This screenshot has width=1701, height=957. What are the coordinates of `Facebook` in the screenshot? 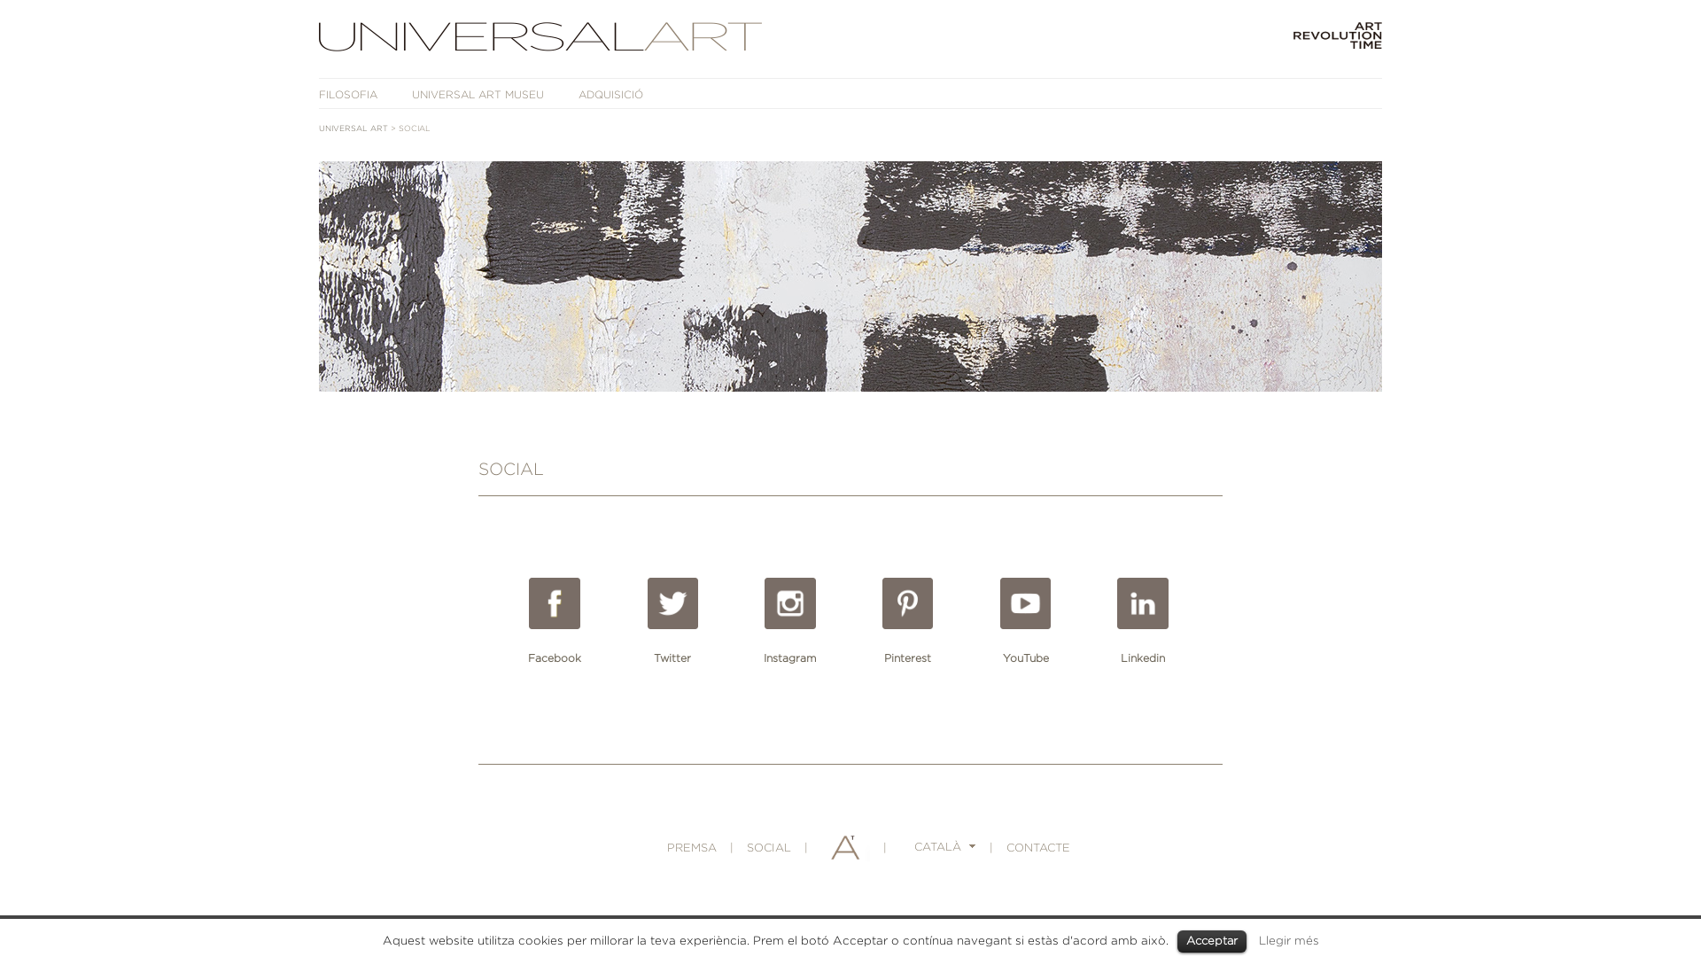 It's located at (555, 620).